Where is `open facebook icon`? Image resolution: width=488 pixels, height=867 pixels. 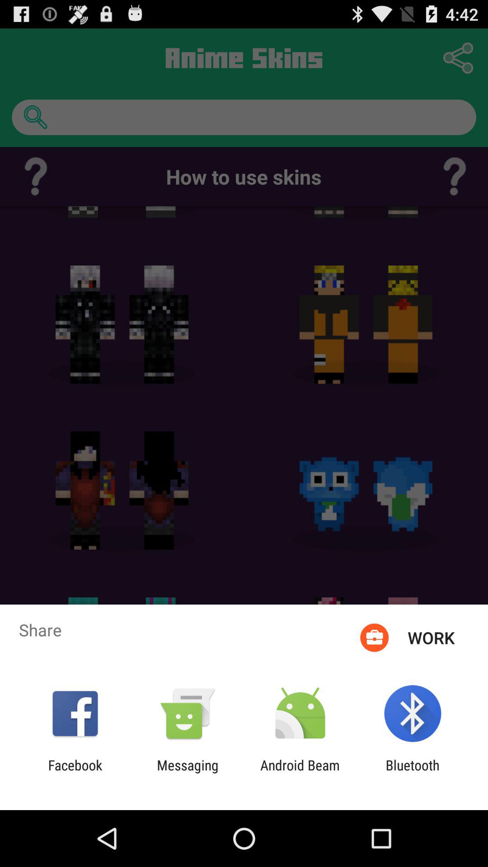
open facebook icon is located at coordinates (75, 773).